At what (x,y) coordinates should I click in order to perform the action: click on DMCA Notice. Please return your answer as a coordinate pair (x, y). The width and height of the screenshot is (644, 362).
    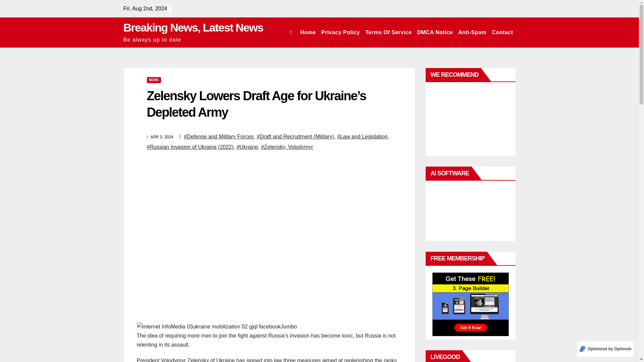
    Looking at the image, I should click on (435, 32).